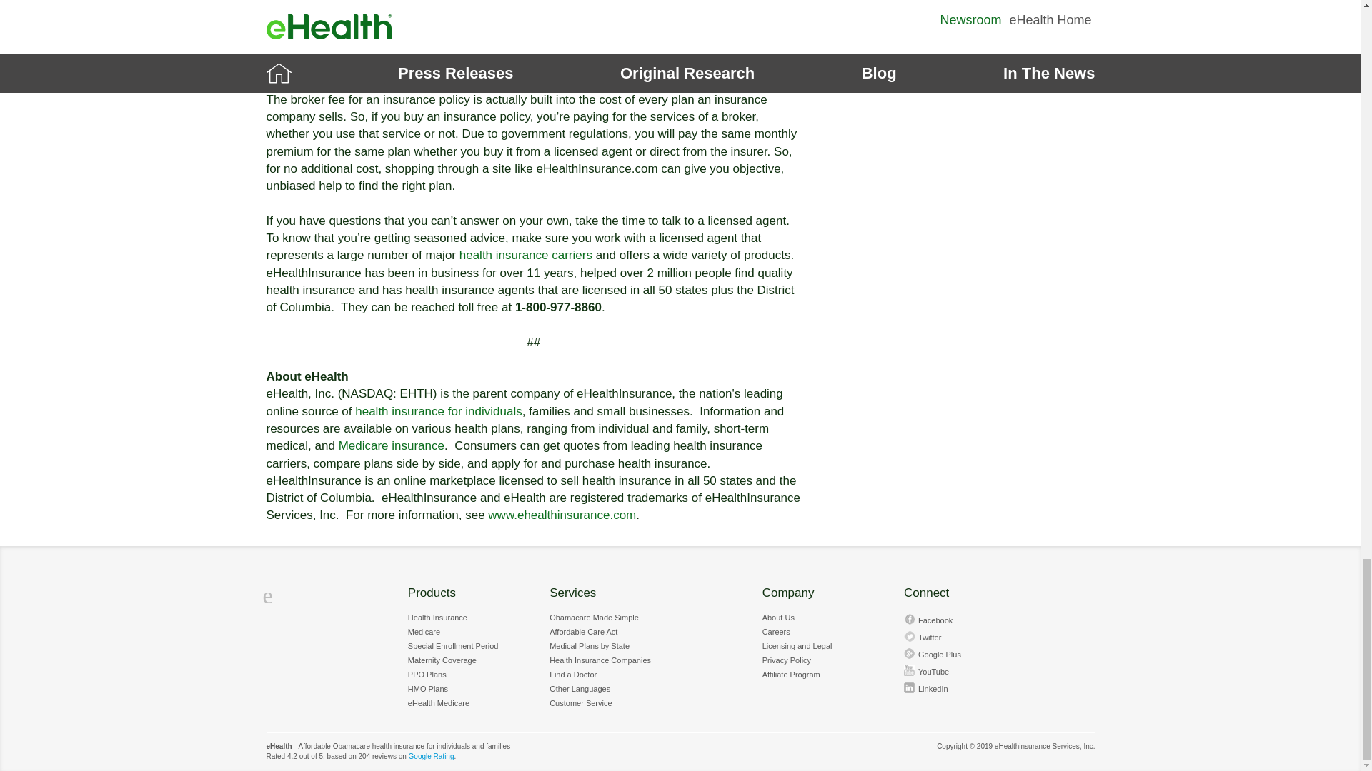  Describe the element at coordinates (453, 645) in the screenshot. I see `Special Enrollment Period` at that location.